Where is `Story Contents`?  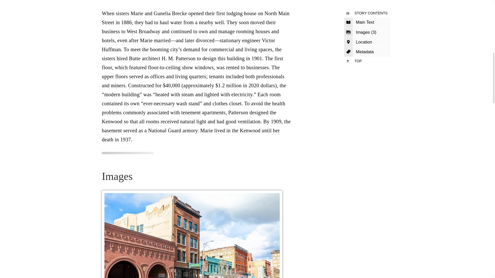 Story Contents is located at coordinates (367, 13).